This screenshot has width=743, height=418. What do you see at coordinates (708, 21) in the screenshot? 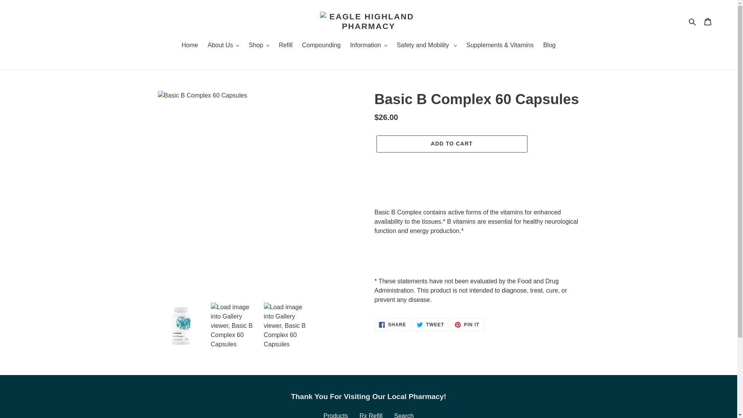
I see `Cart` at bounding box center [708, 21].